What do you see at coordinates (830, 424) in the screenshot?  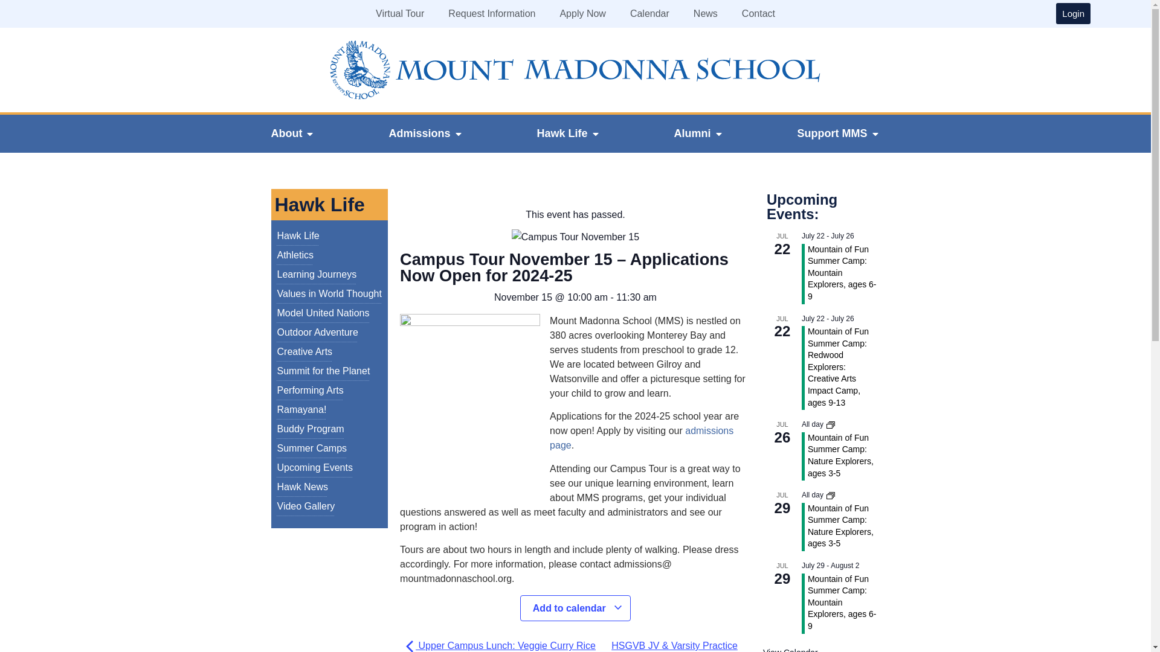 I see `Event Series` at bounding box center [830, 424].